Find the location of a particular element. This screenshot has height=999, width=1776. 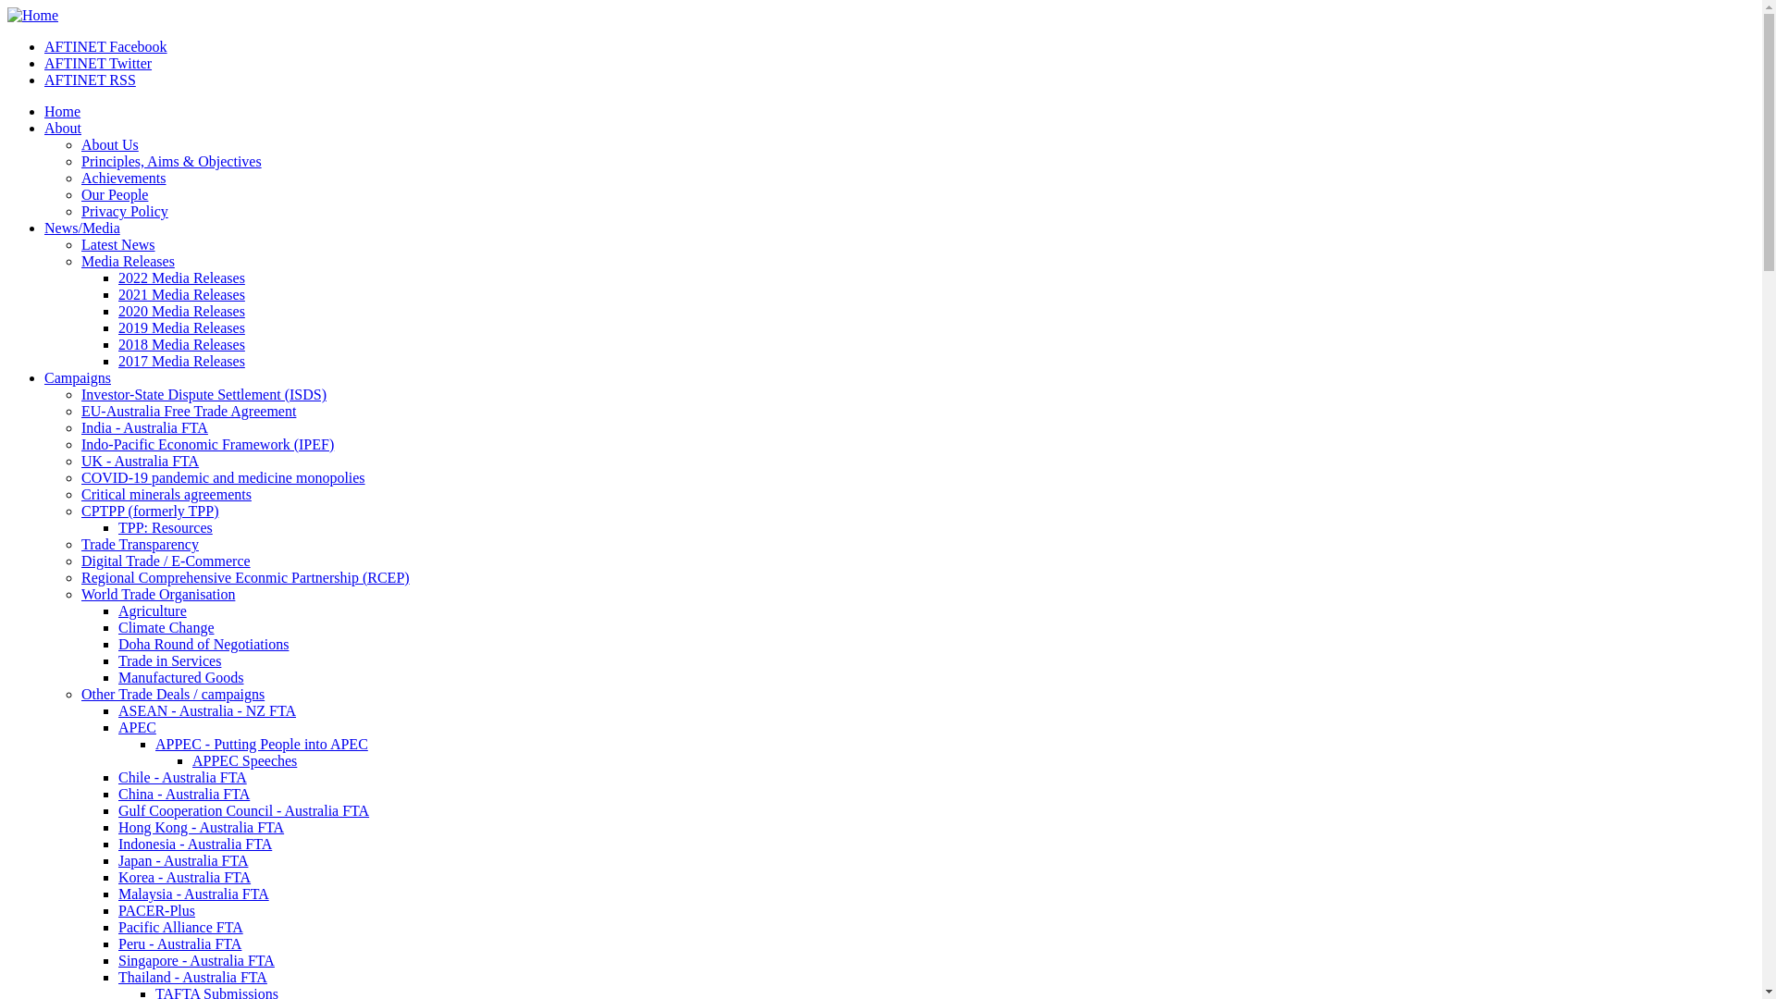

2019 Media Releases is located at coordinates (181, 327).